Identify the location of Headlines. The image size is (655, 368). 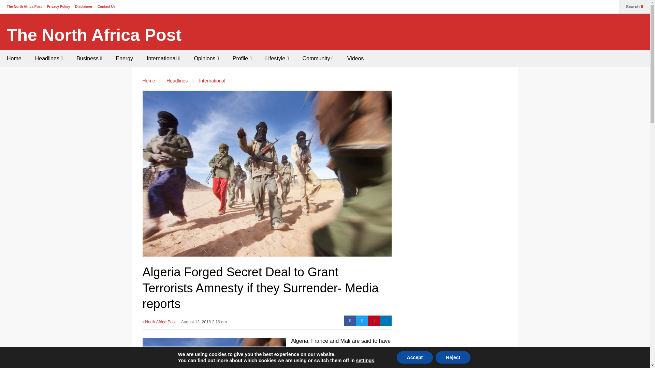
(48, 58).